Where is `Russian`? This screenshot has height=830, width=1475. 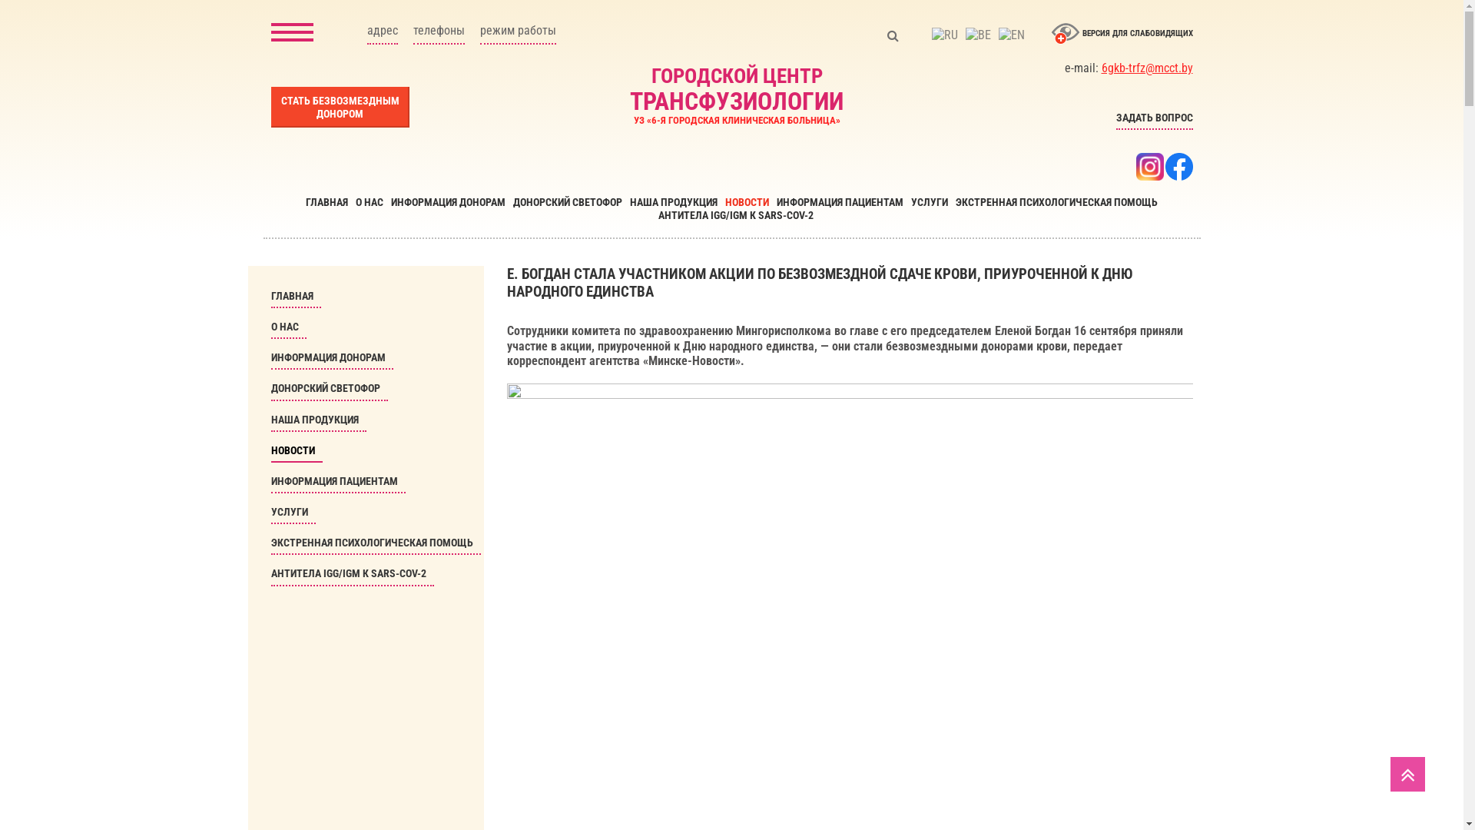
Russian is located at coordinates (945, 35).